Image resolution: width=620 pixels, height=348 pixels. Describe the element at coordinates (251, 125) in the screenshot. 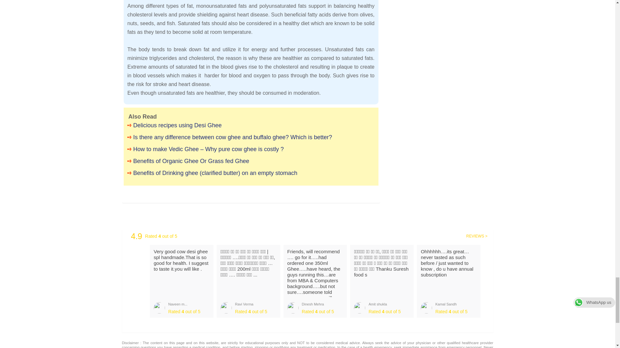

I see `Delicious recipes using Desi Ghee` at that location.